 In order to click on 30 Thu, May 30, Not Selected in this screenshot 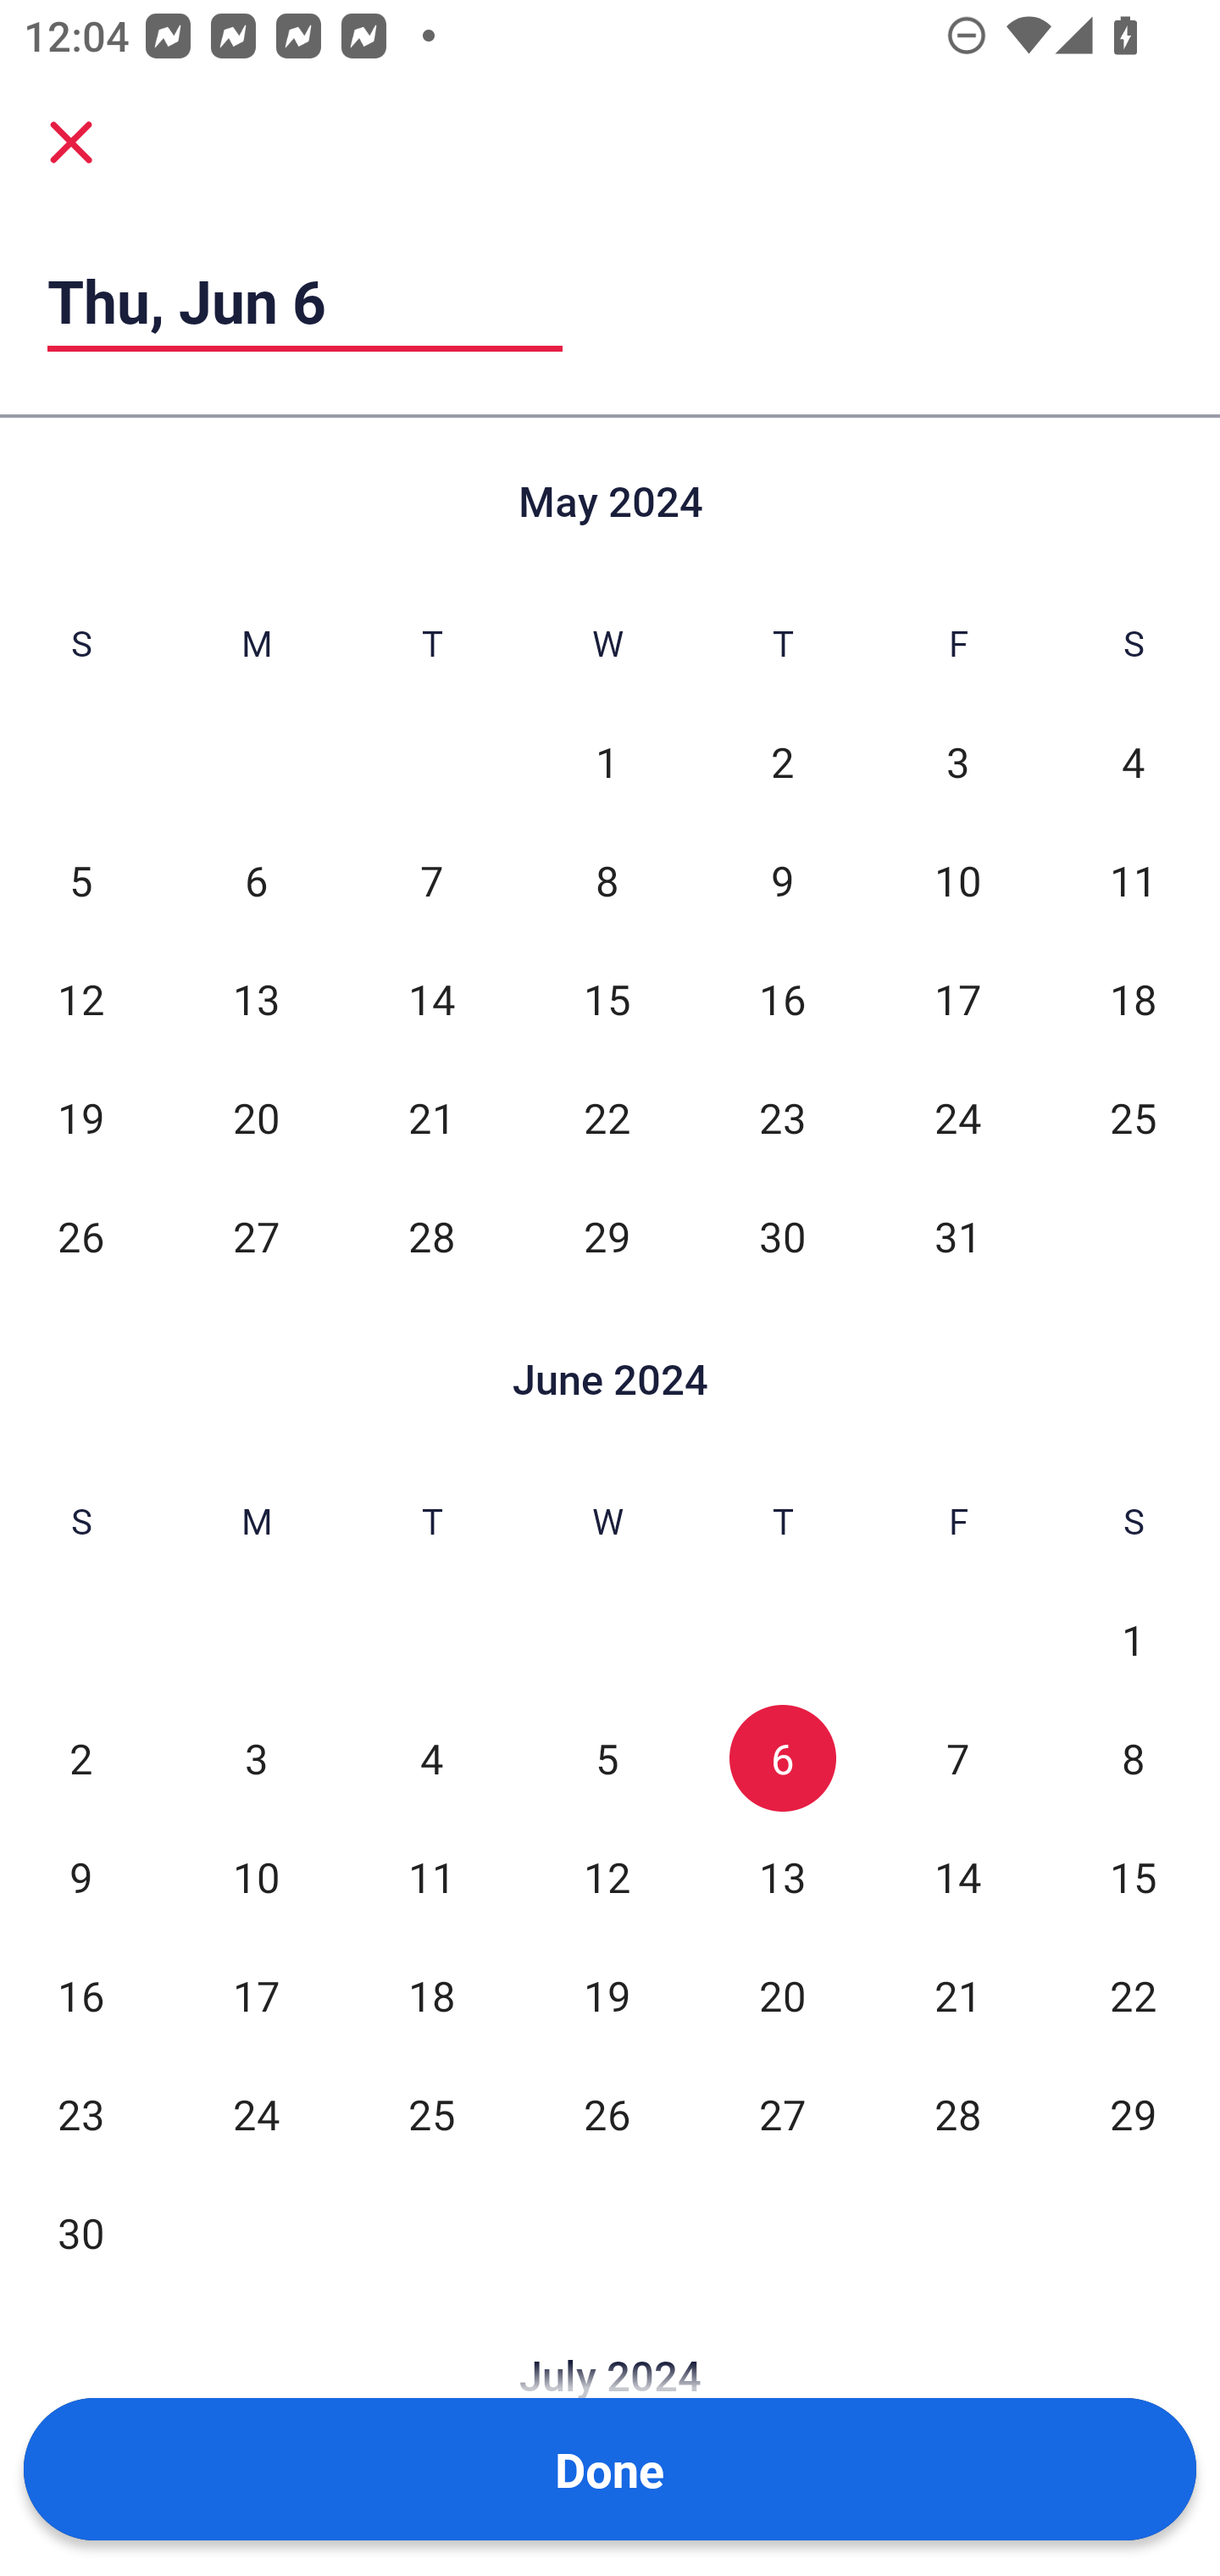, I will do `click(782, 1236)`.